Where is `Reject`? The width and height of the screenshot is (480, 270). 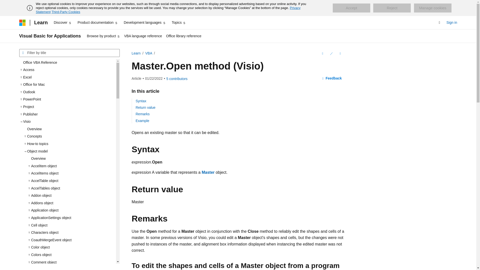
Reject is located at coordinates (392, 8).